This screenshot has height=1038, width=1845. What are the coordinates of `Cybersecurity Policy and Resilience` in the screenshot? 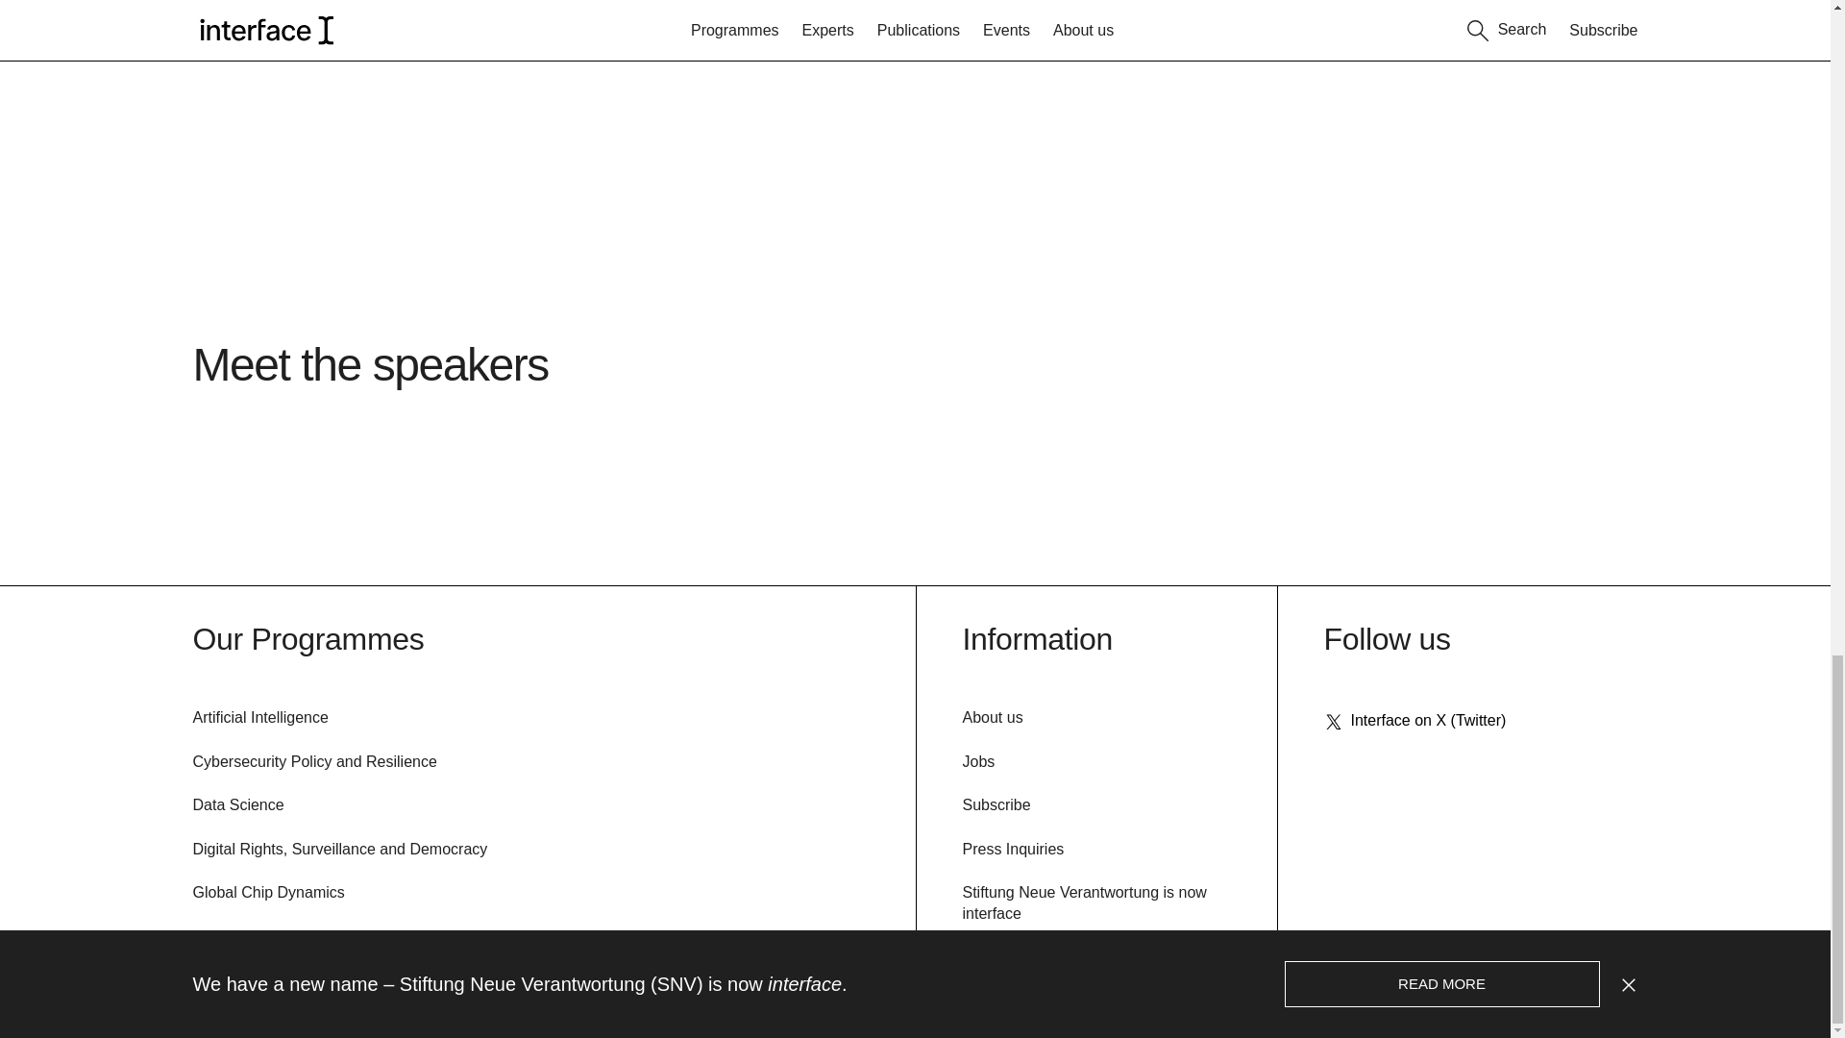 It's located at (313, 763).